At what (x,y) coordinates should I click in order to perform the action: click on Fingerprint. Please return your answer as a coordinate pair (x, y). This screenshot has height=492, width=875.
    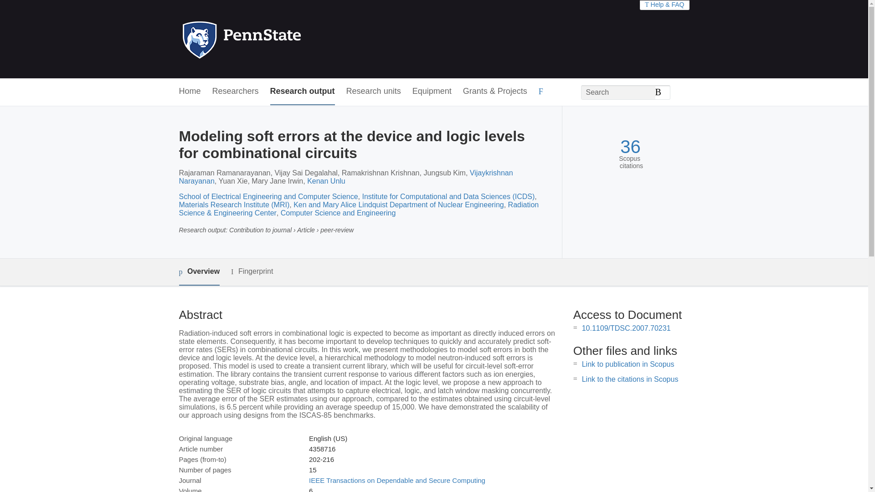
    Looking at the image, I should click on (252, 272).